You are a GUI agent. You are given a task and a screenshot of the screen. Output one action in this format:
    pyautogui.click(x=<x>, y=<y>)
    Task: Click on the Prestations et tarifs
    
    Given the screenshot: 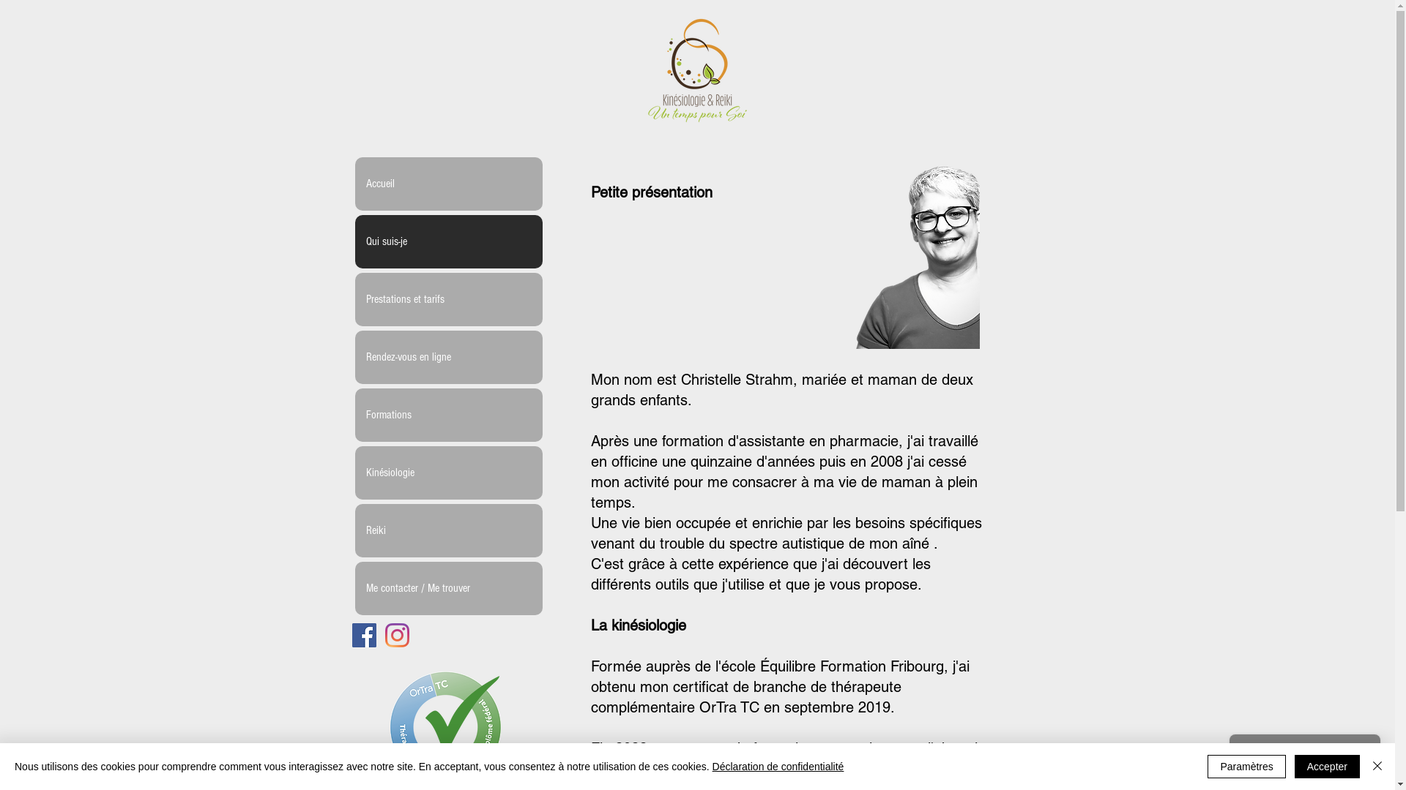 What is the action you would take?
    pyautogui.click(x=448, y=300)
    